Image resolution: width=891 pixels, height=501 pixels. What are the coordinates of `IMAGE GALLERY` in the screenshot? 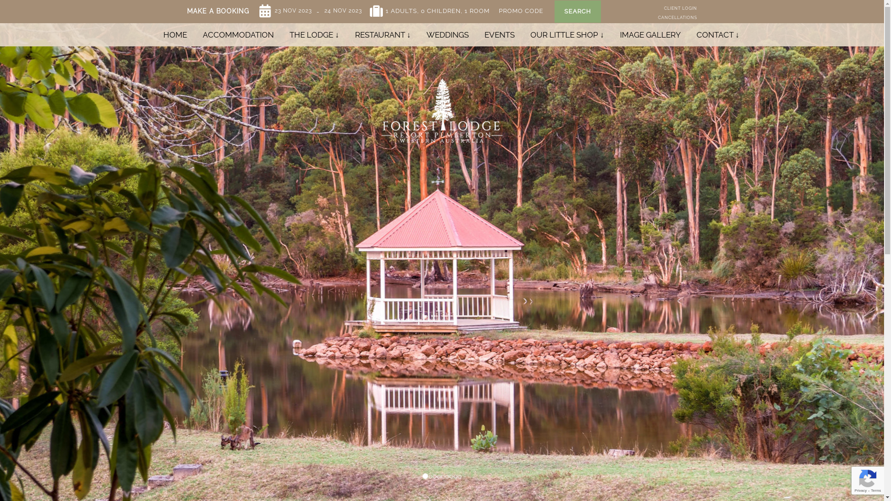 It's located at (650, 35).